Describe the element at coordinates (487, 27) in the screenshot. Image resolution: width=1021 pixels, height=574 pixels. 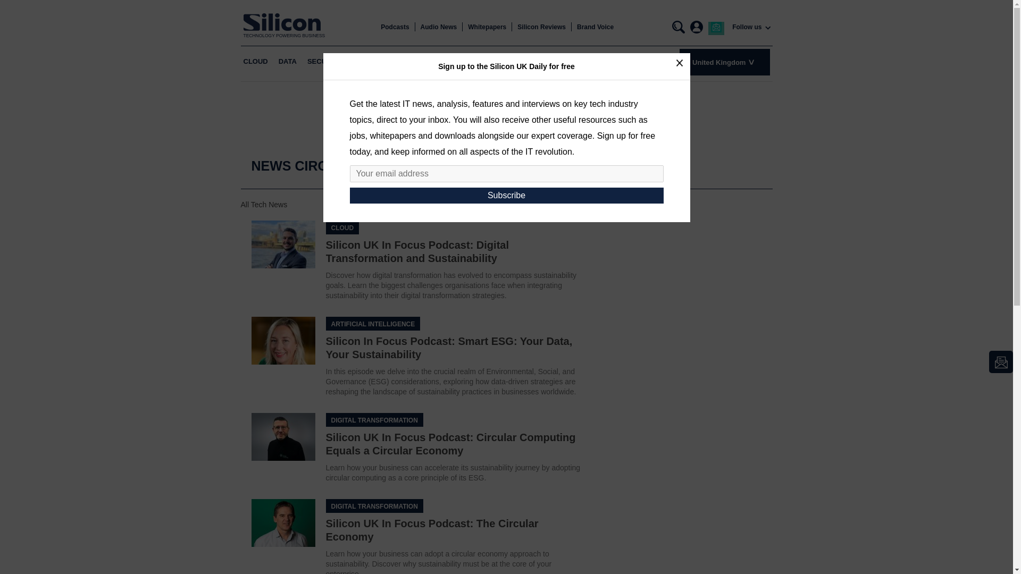
I see `Whitepapers` at that location.